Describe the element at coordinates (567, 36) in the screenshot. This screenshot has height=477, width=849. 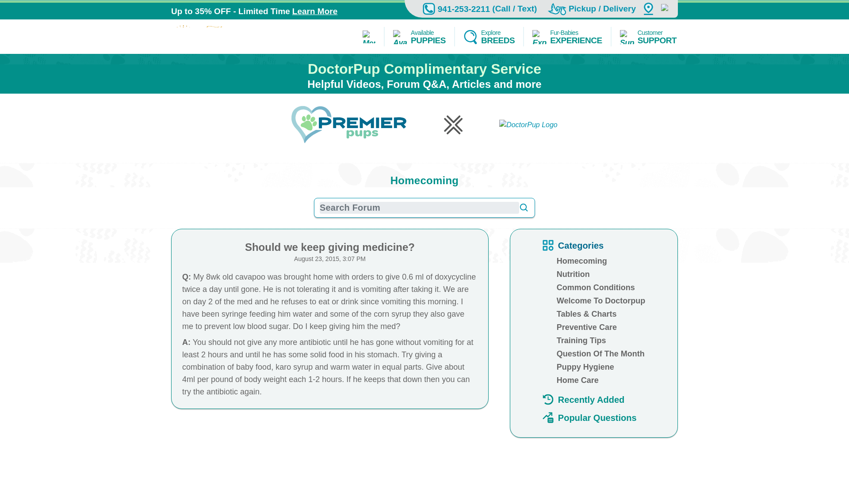
I see `Delivery Options` at that location.